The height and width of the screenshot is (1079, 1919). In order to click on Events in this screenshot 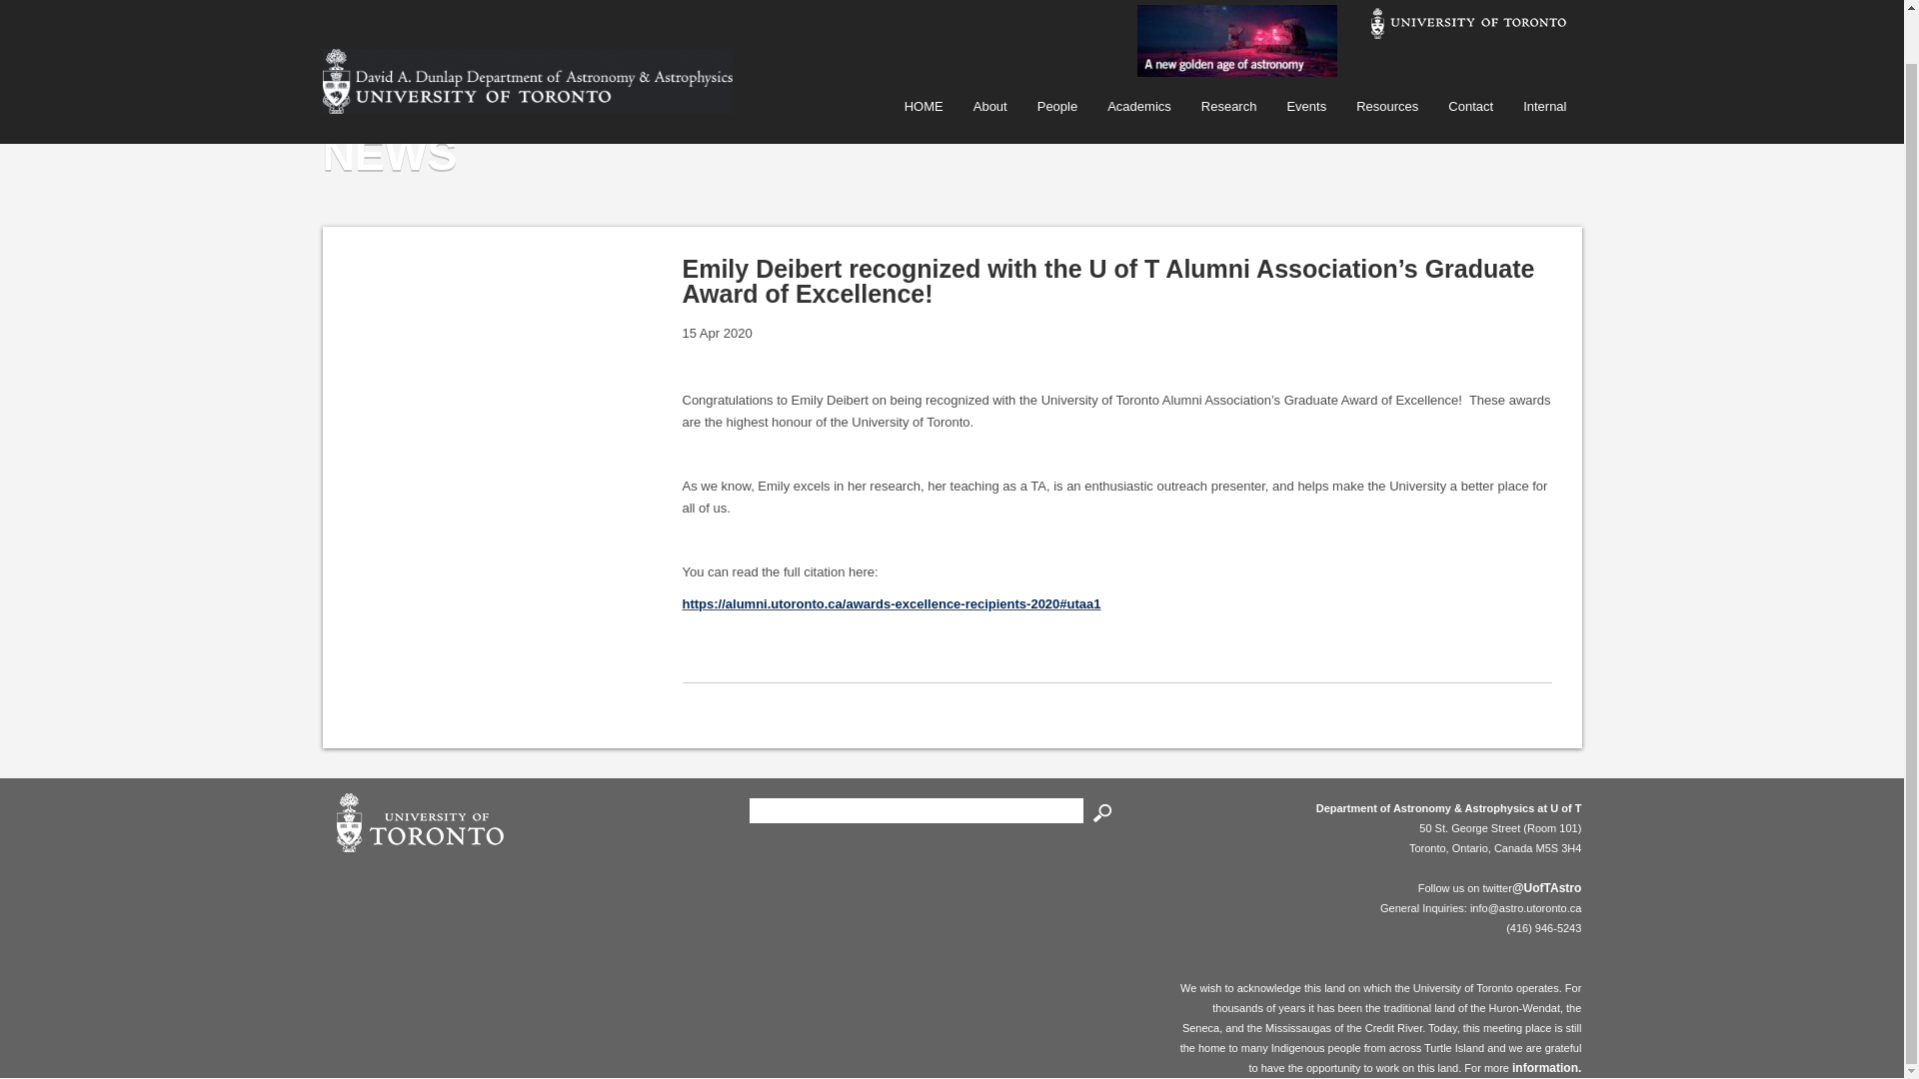, I will do `click(1305, 53)`.